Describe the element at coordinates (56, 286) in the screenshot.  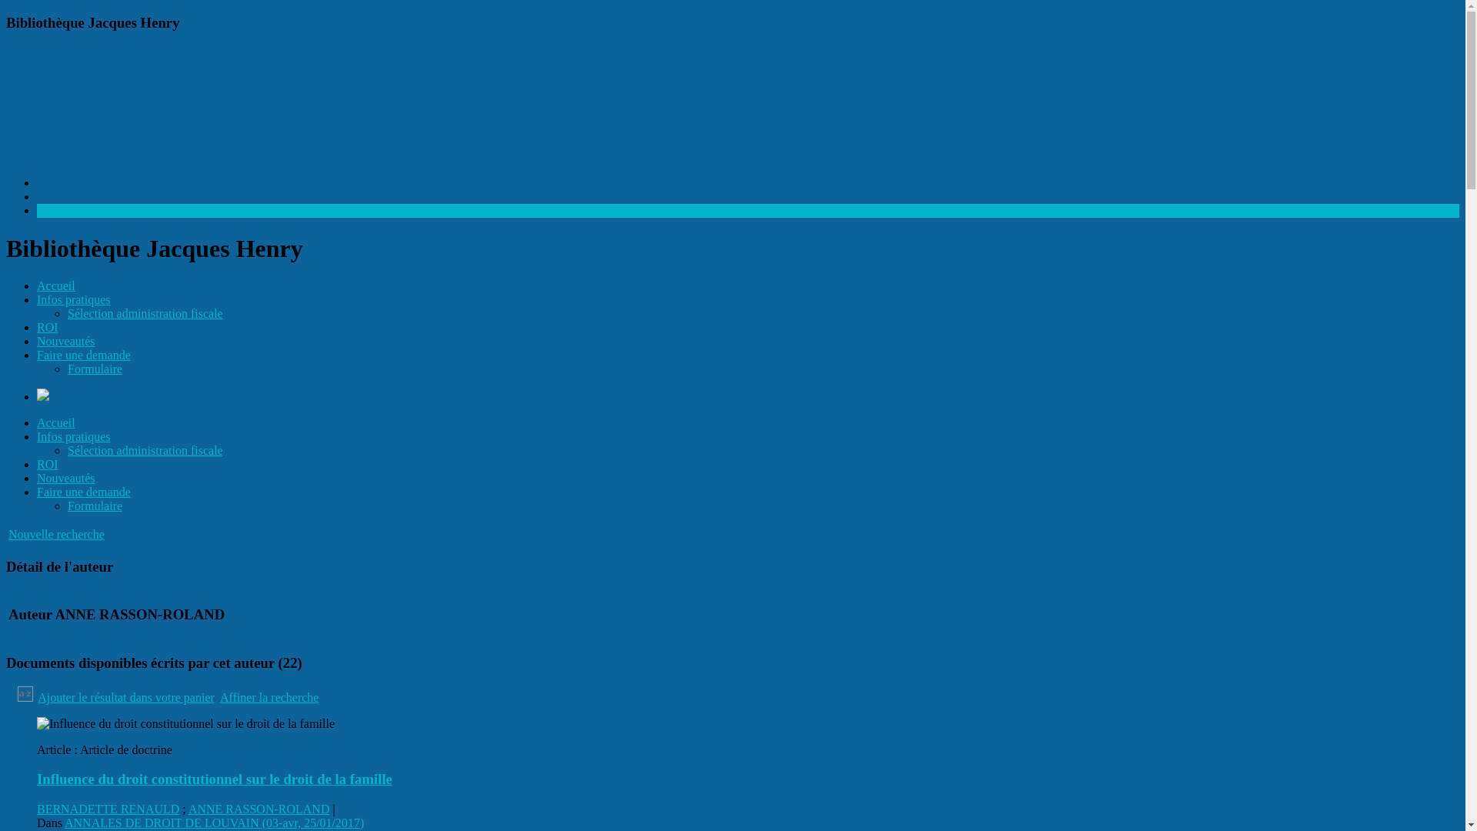
I see `Accueil` at that location.